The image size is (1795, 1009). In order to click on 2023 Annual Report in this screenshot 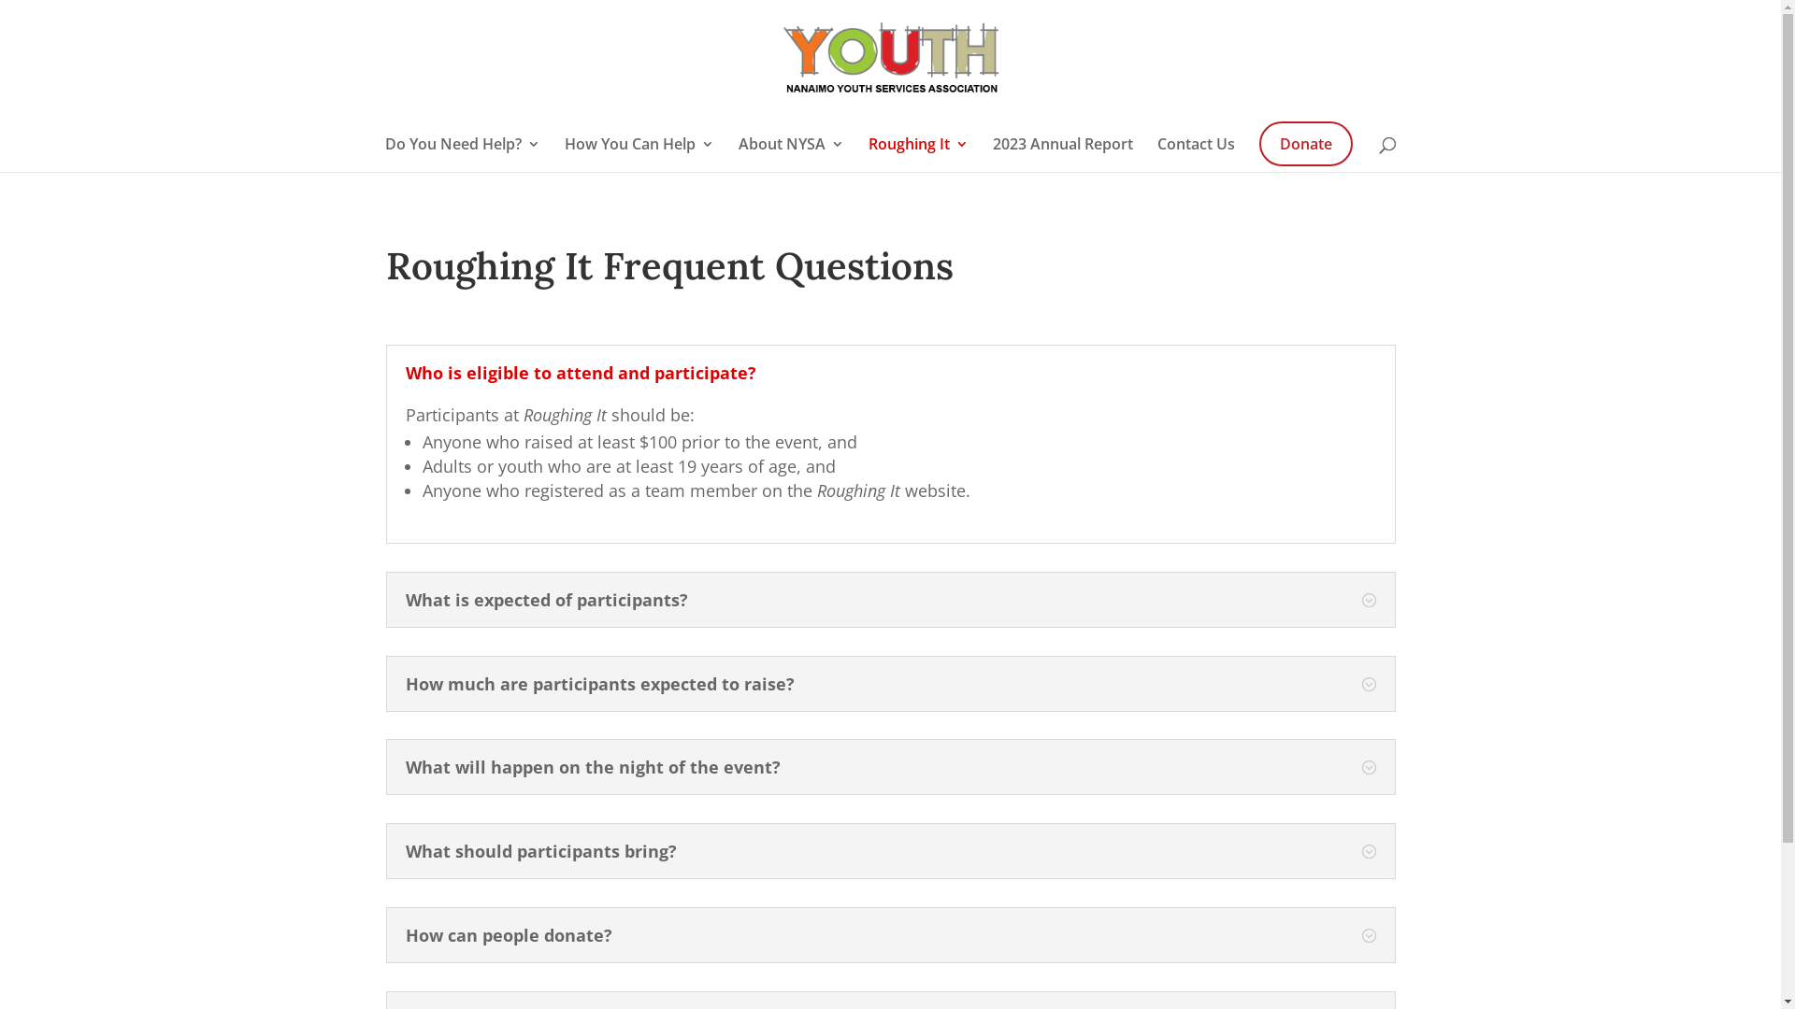, I will do `click(1063, 155)`.